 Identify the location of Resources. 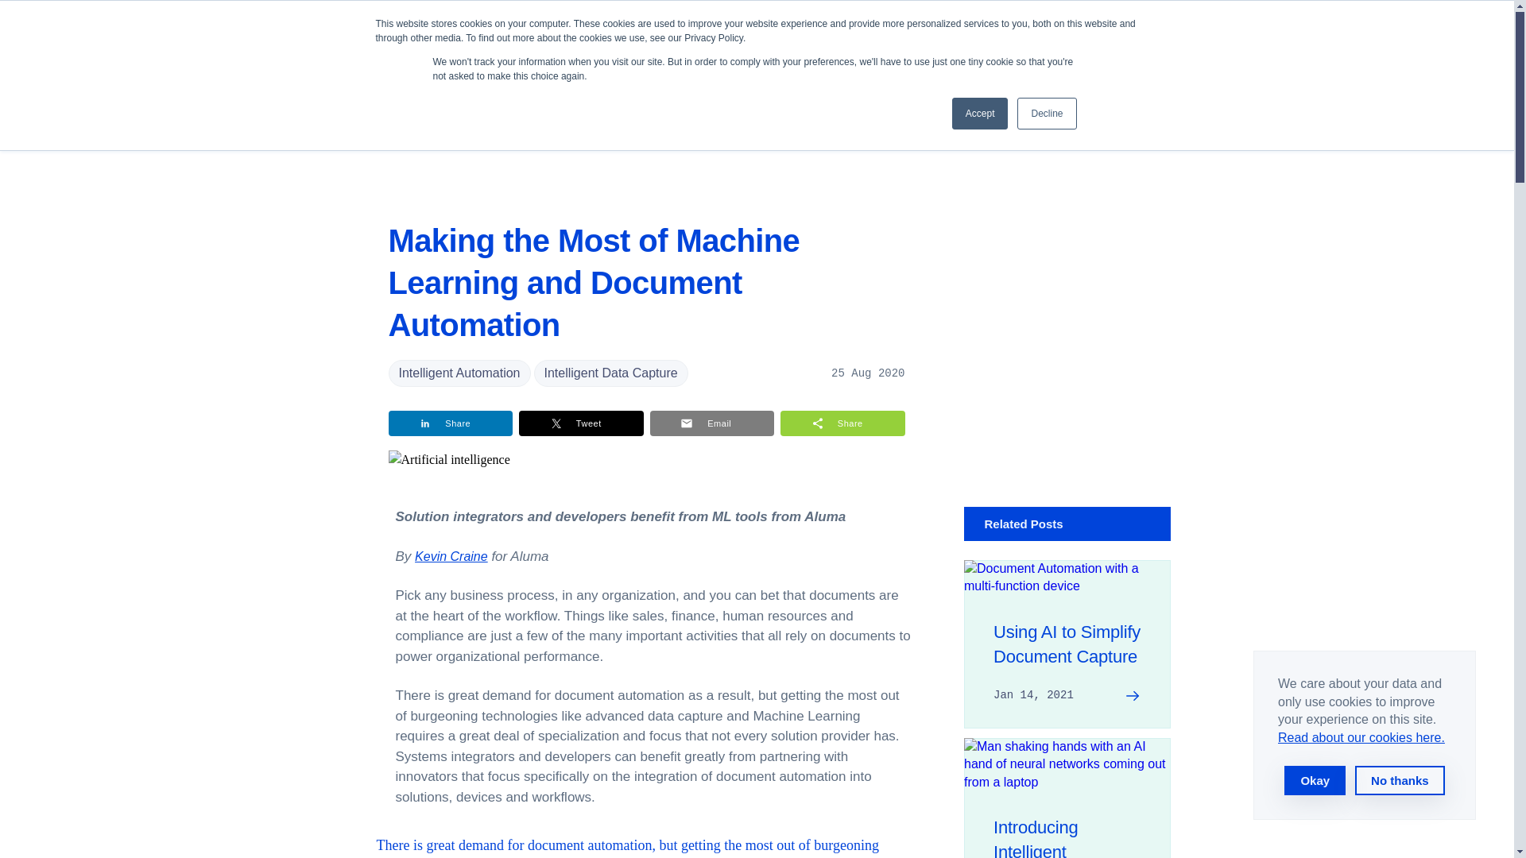
(868, 32).